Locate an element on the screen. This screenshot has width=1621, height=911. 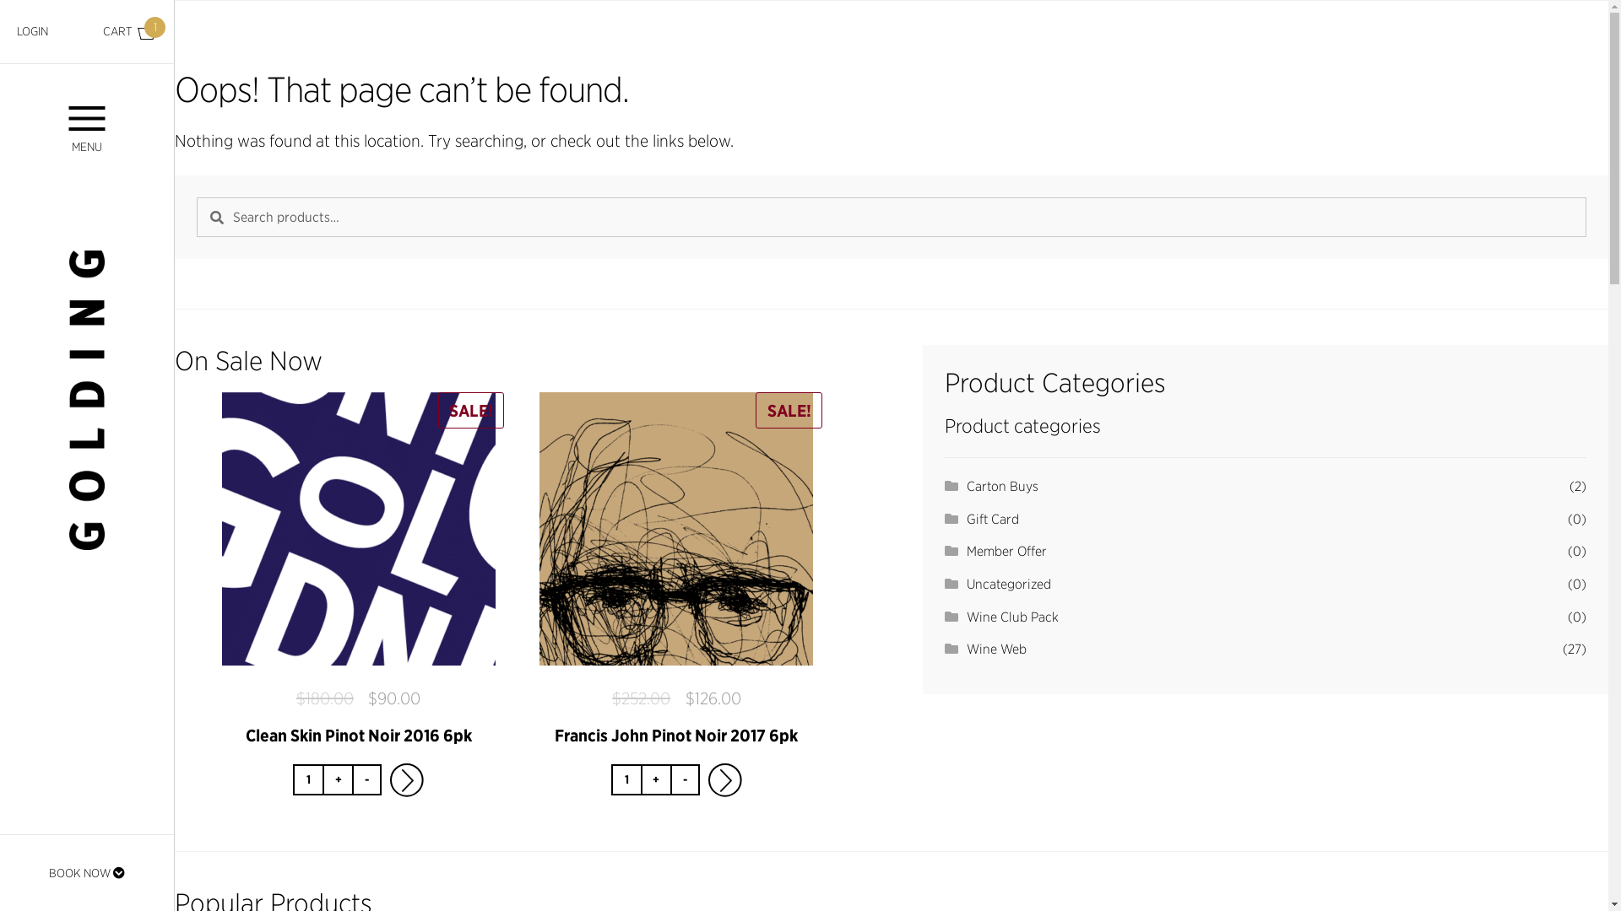
Wine Club Pack is located at coordinates (1013, 617).